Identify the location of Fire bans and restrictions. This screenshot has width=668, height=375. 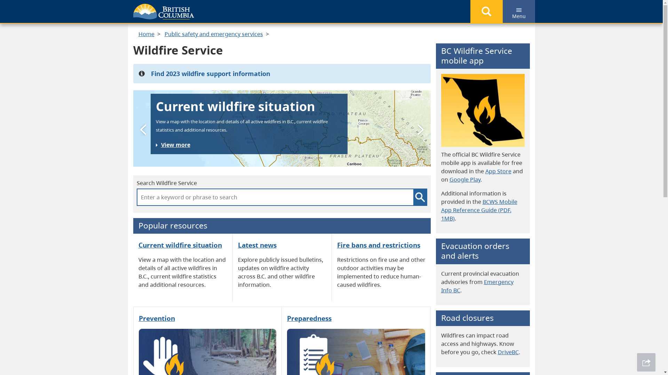
(379, 245).